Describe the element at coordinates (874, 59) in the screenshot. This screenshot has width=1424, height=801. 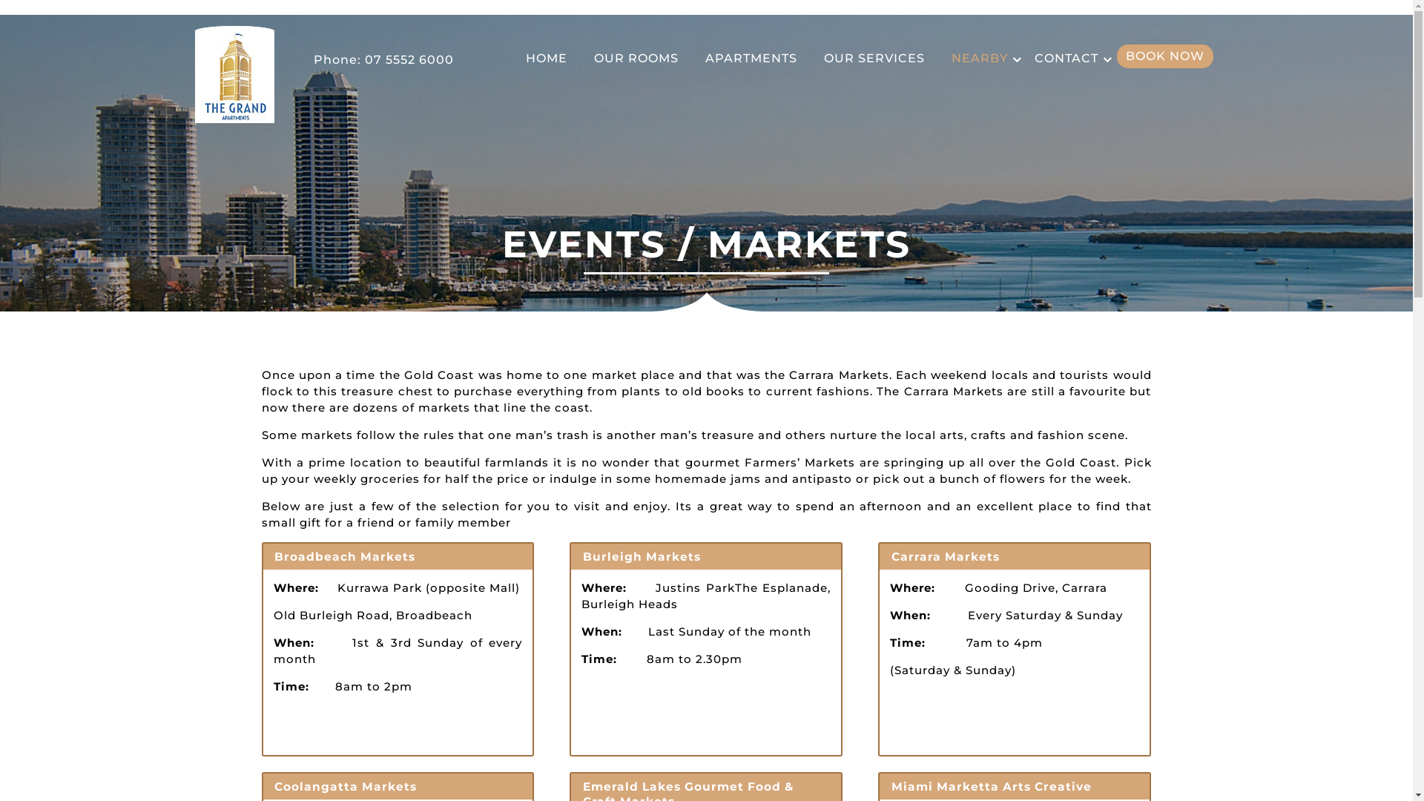
I see `OUR SERVICES` at that location.